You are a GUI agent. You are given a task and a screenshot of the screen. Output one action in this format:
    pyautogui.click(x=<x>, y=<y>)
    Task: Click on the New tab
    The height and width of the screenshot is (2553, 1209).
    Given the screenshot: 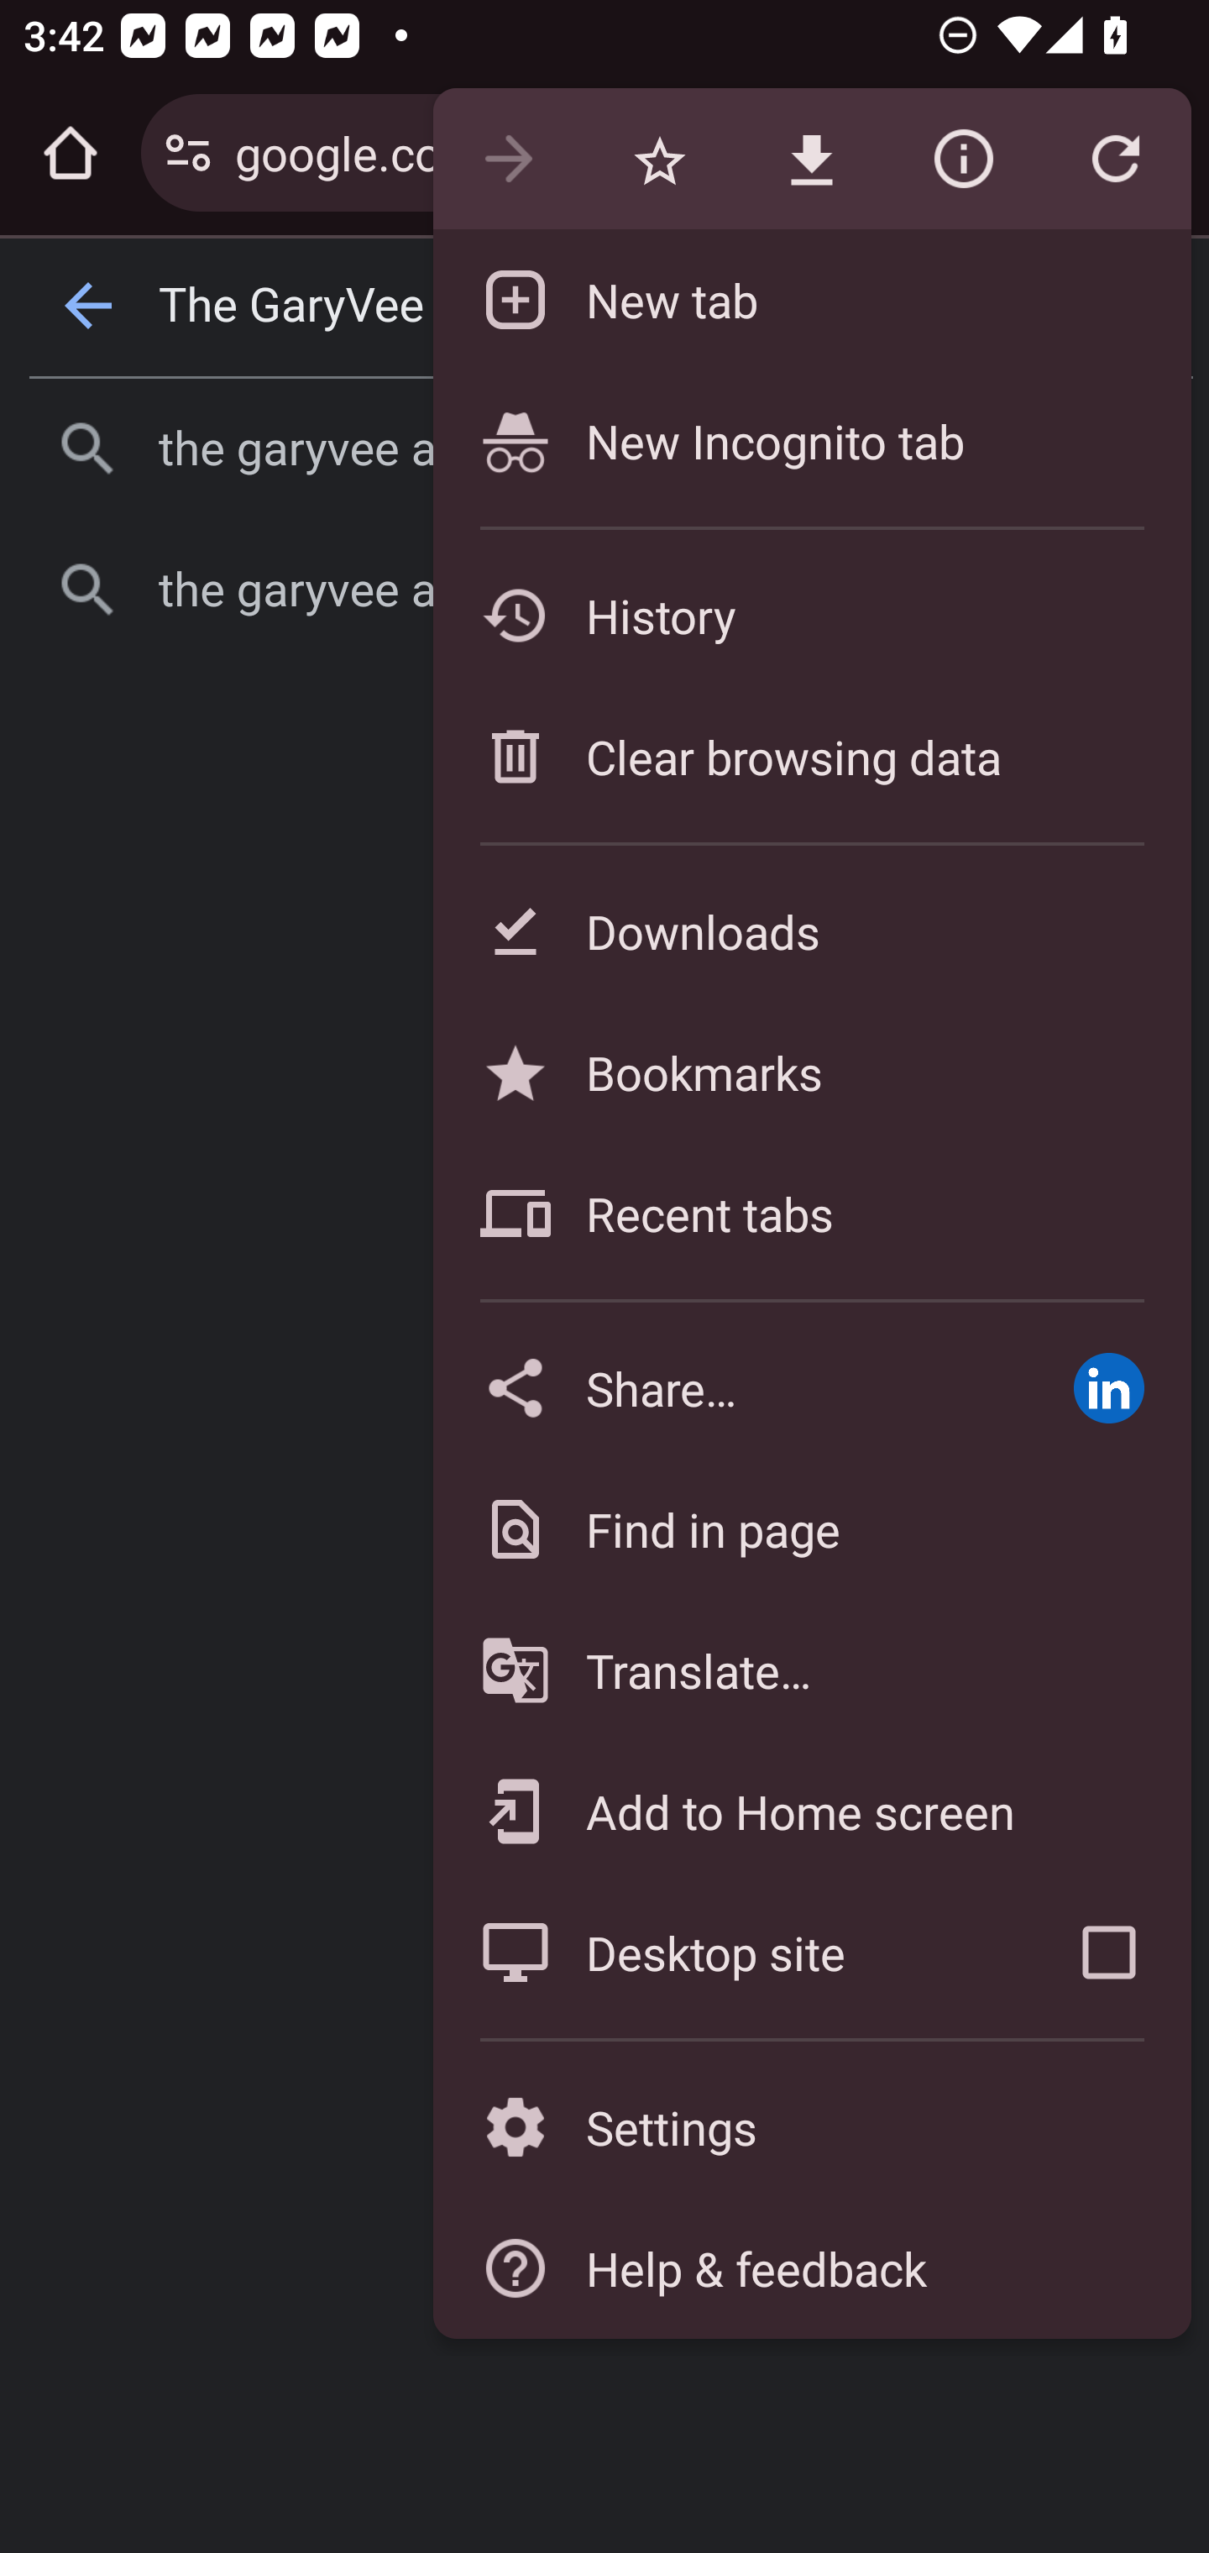 What is the action you would take?
    pyautogui.click(x=811, y=299)
    